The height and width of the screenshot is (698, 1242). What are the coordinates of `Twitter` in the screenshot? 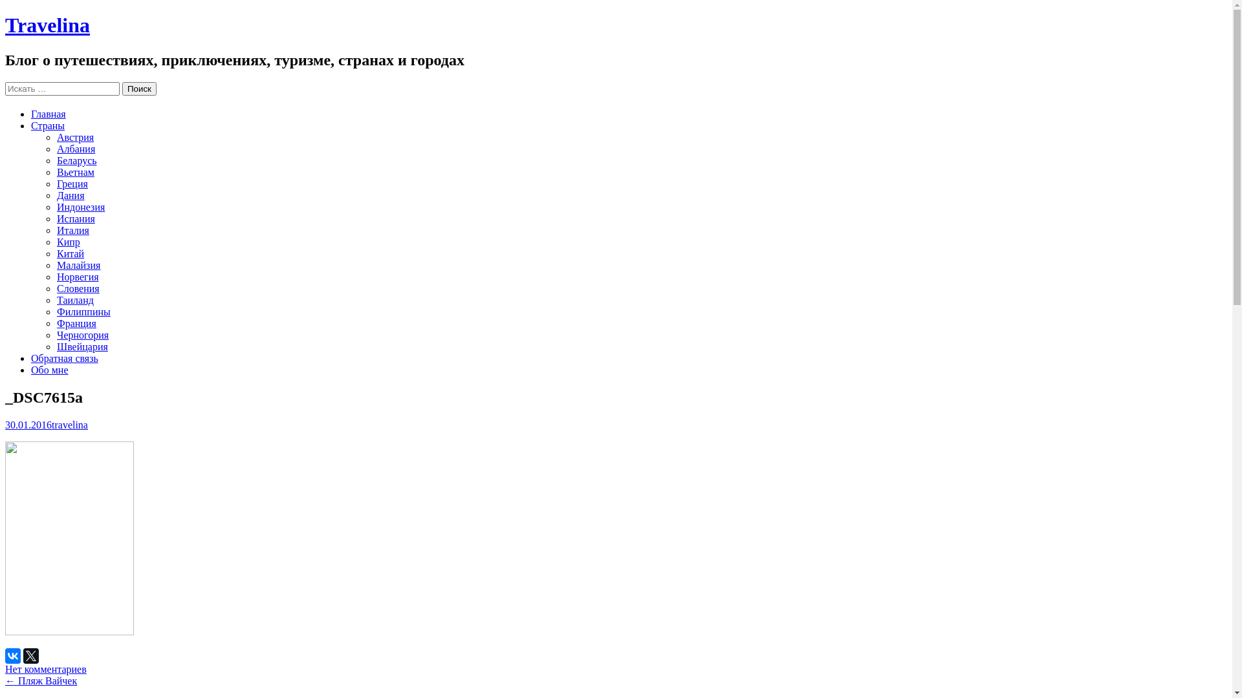 It's located at (31, 655).